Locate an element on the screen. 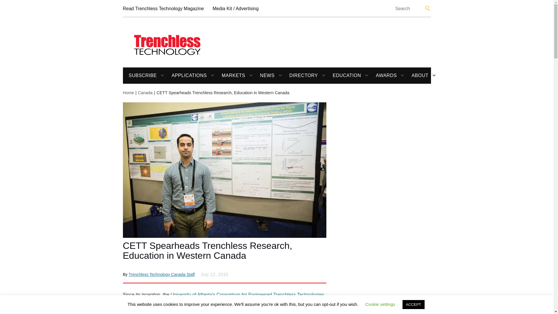  MARKETS is located at coordinates (231, 76).